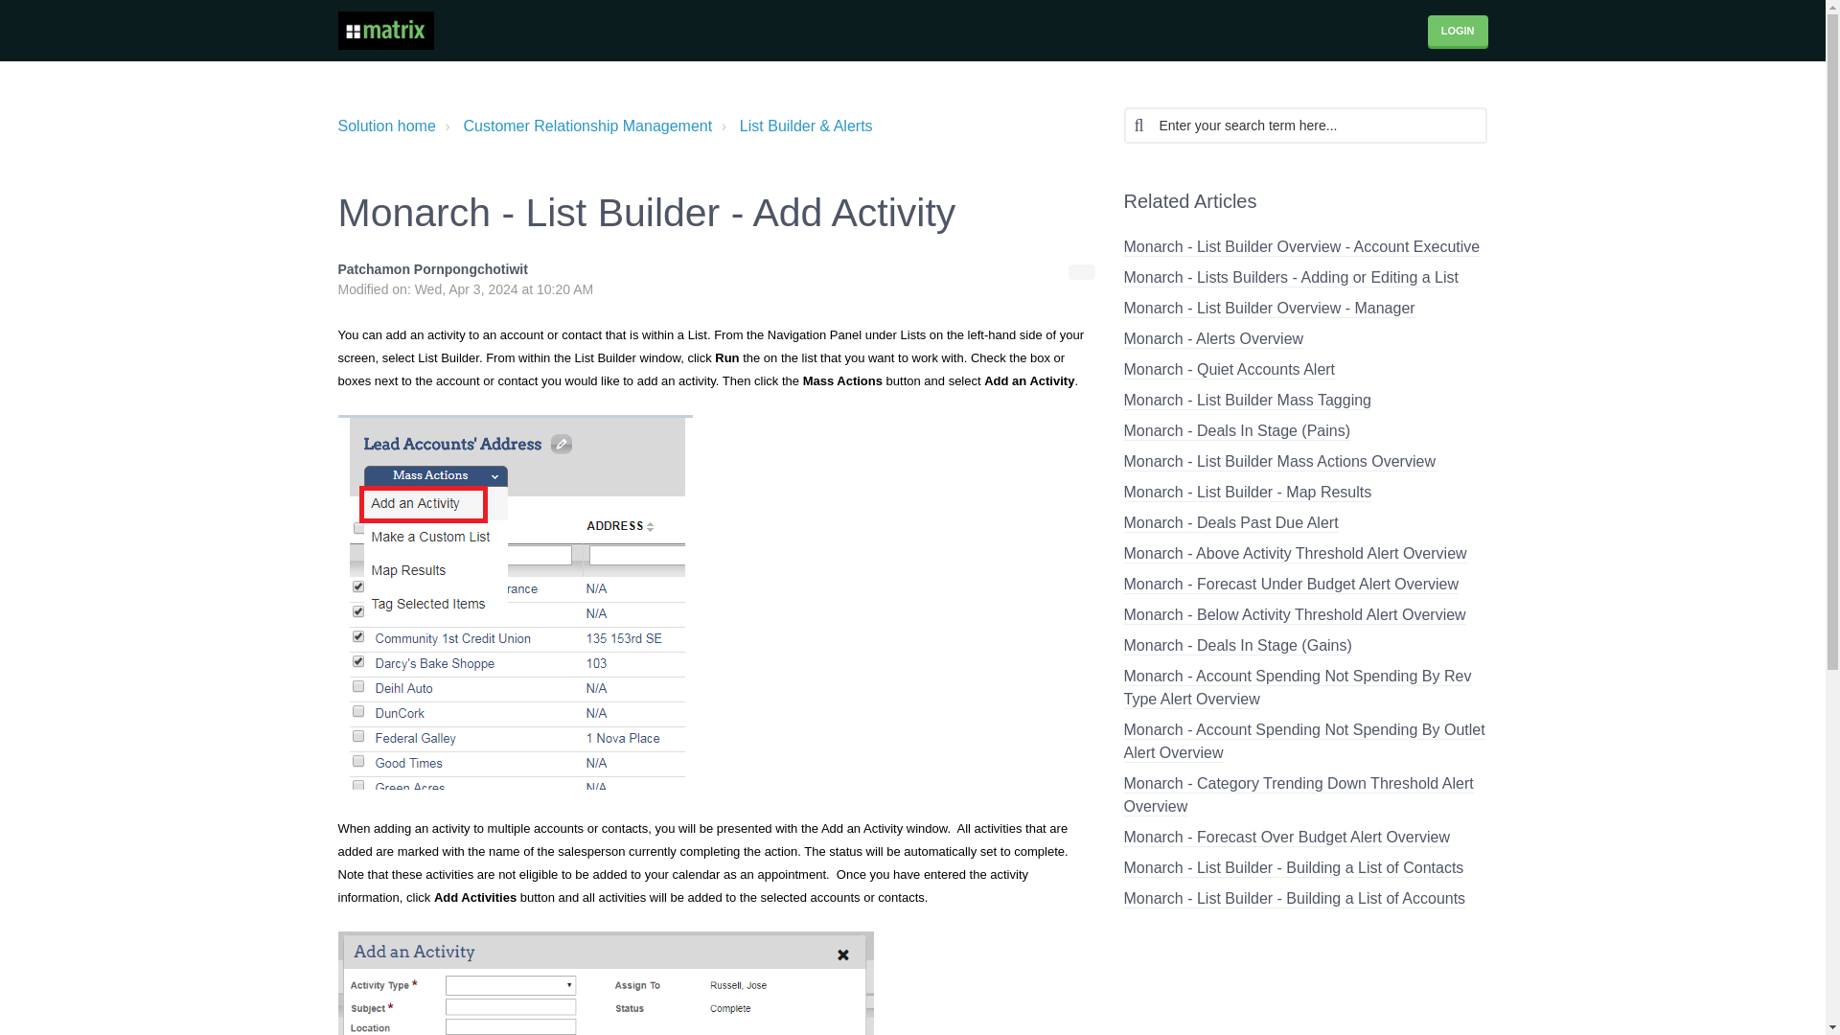 This screenshot has height=1035, width=1840. What do you see at coordinates (1269, 309) in the screenshot?
I see `Monarch - List Builder Overview - Manager` at bounding box center [1269, 309].